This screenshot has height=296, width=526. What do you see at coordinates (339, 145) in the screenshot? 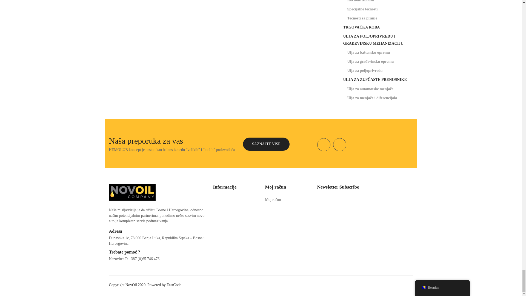
I see `Instagram` at bounding box center [339, 145].